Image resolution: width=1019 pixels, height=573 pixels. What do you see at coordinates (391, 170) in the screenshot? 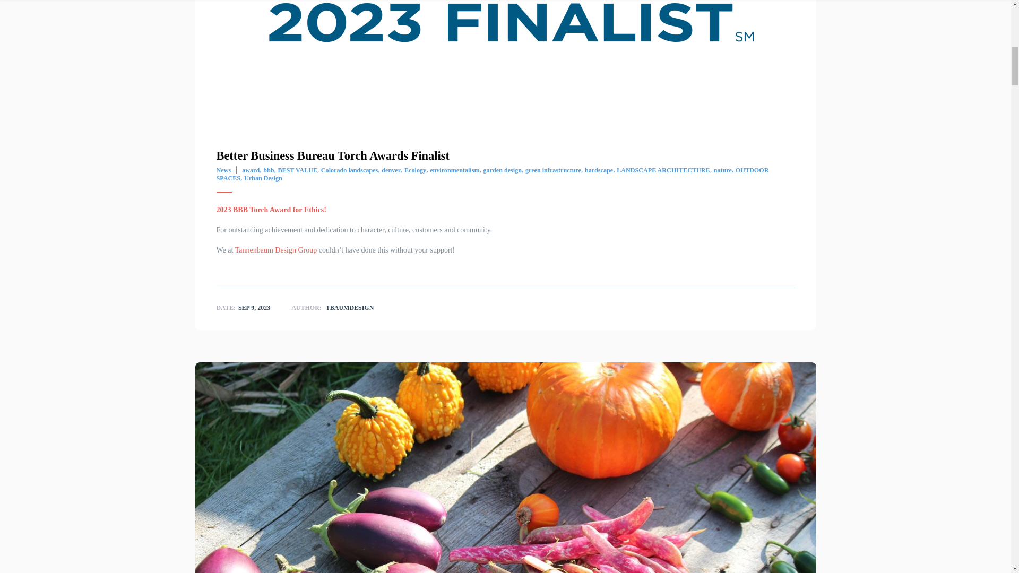
I see `denver` at bounding box center [391, 170].